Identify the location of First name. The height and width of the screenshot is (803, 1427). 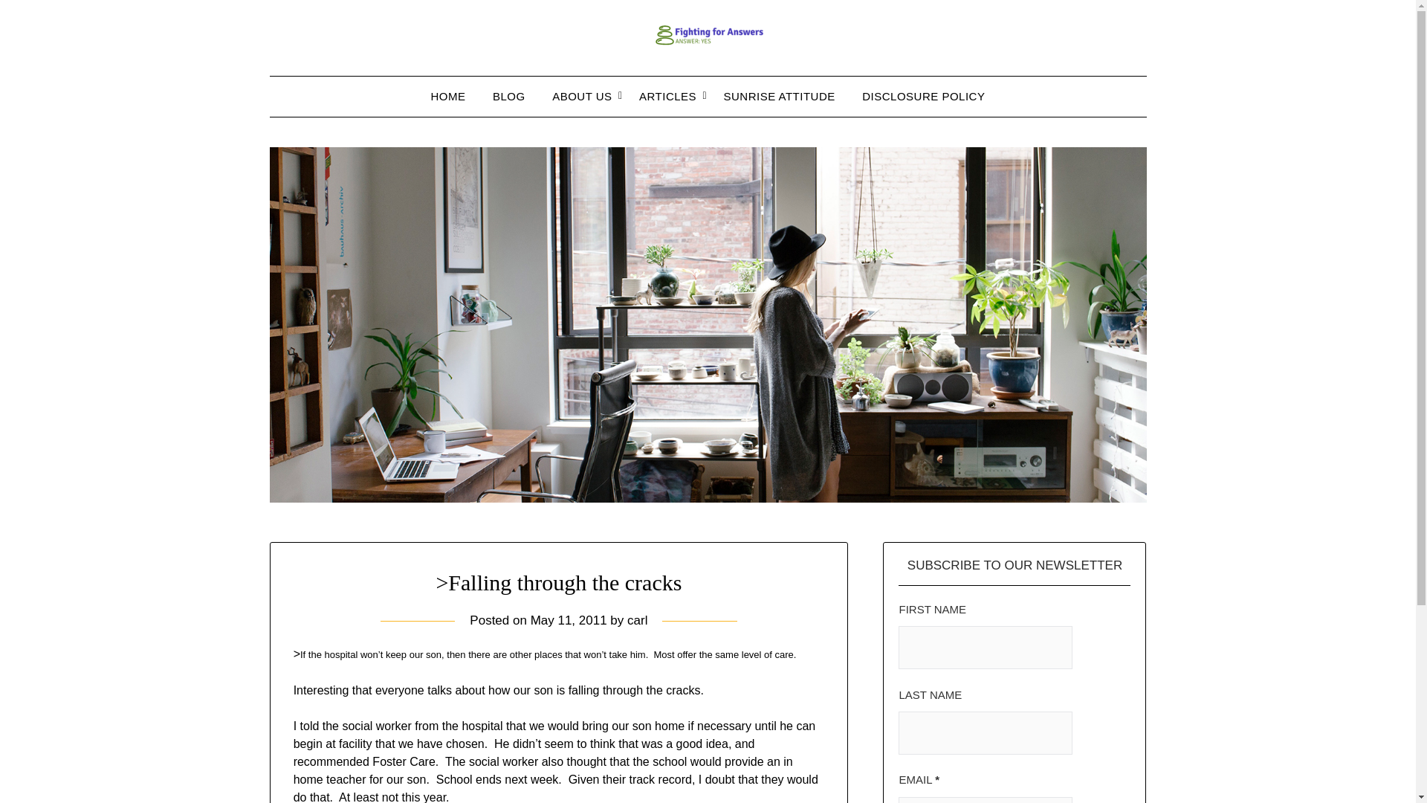
(986, 647).